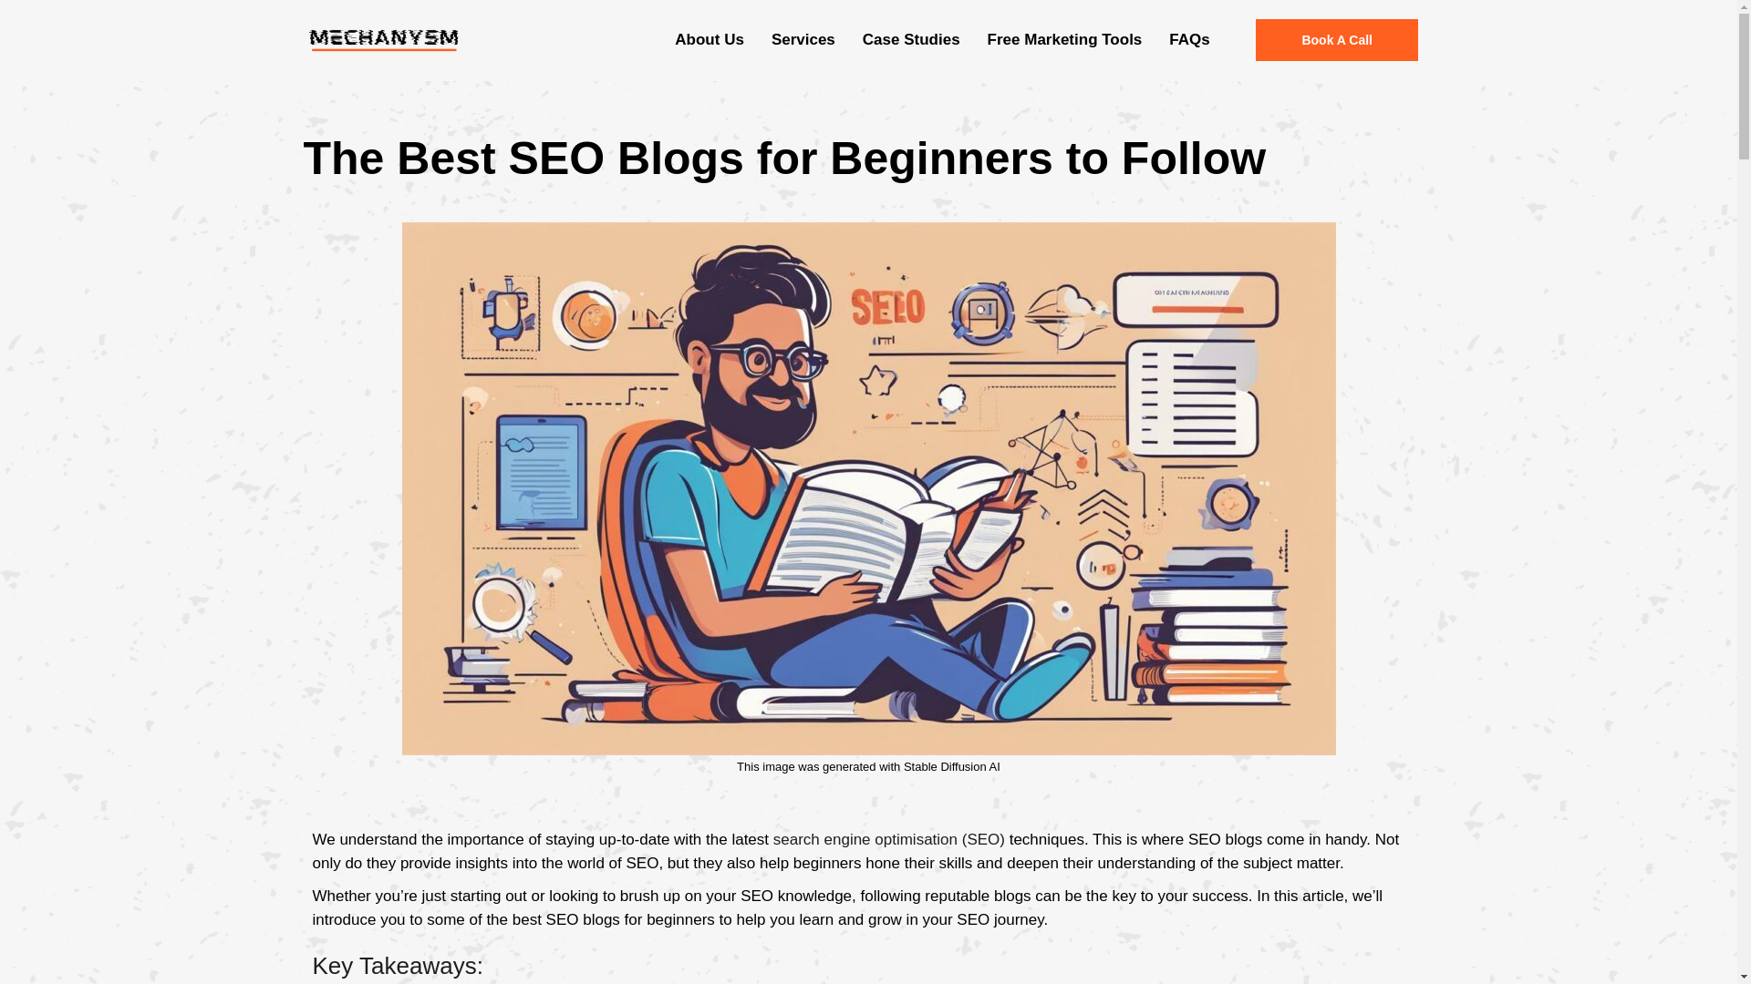 Image resolution: width=1751 pixels, height=984 pixels. Describe the element at coordinates (1064, 40) in the screenshot. I see `Free Marketing Tools` at that location.